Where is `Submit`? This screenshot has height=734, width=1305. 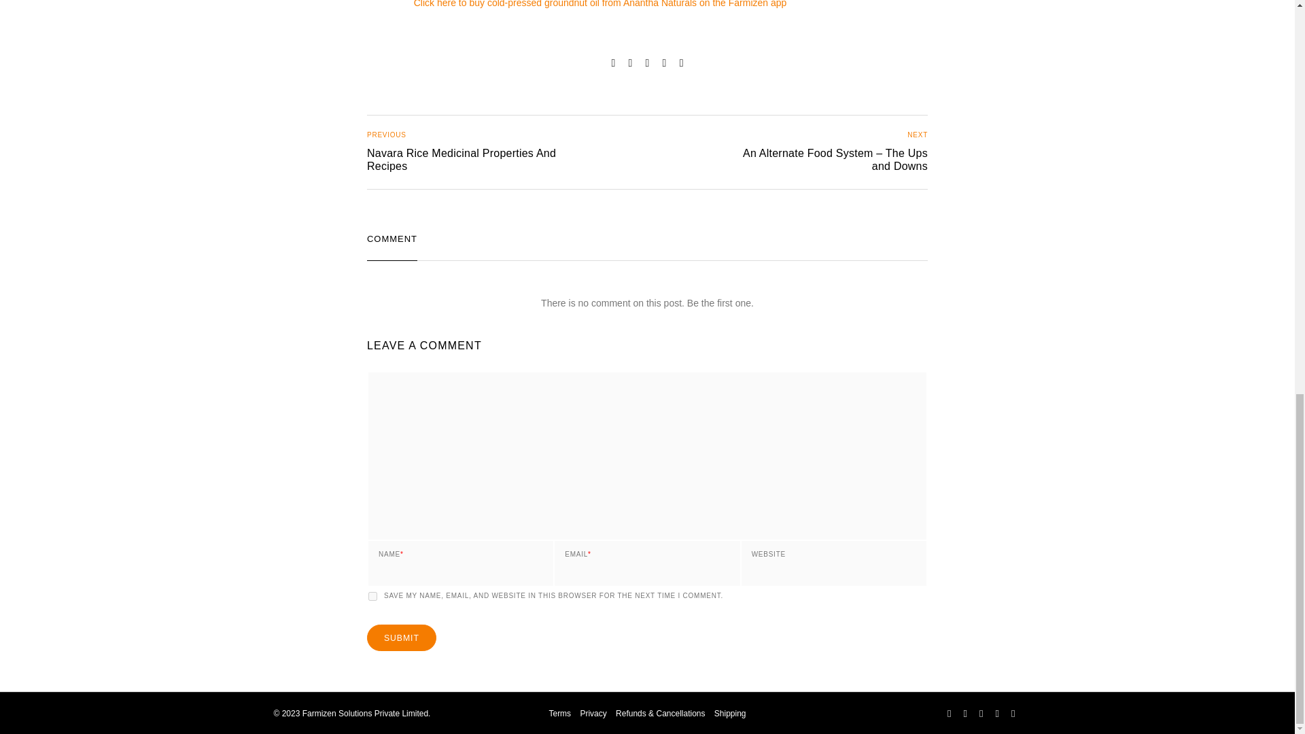
Submit is located at coordinates (401, 637).